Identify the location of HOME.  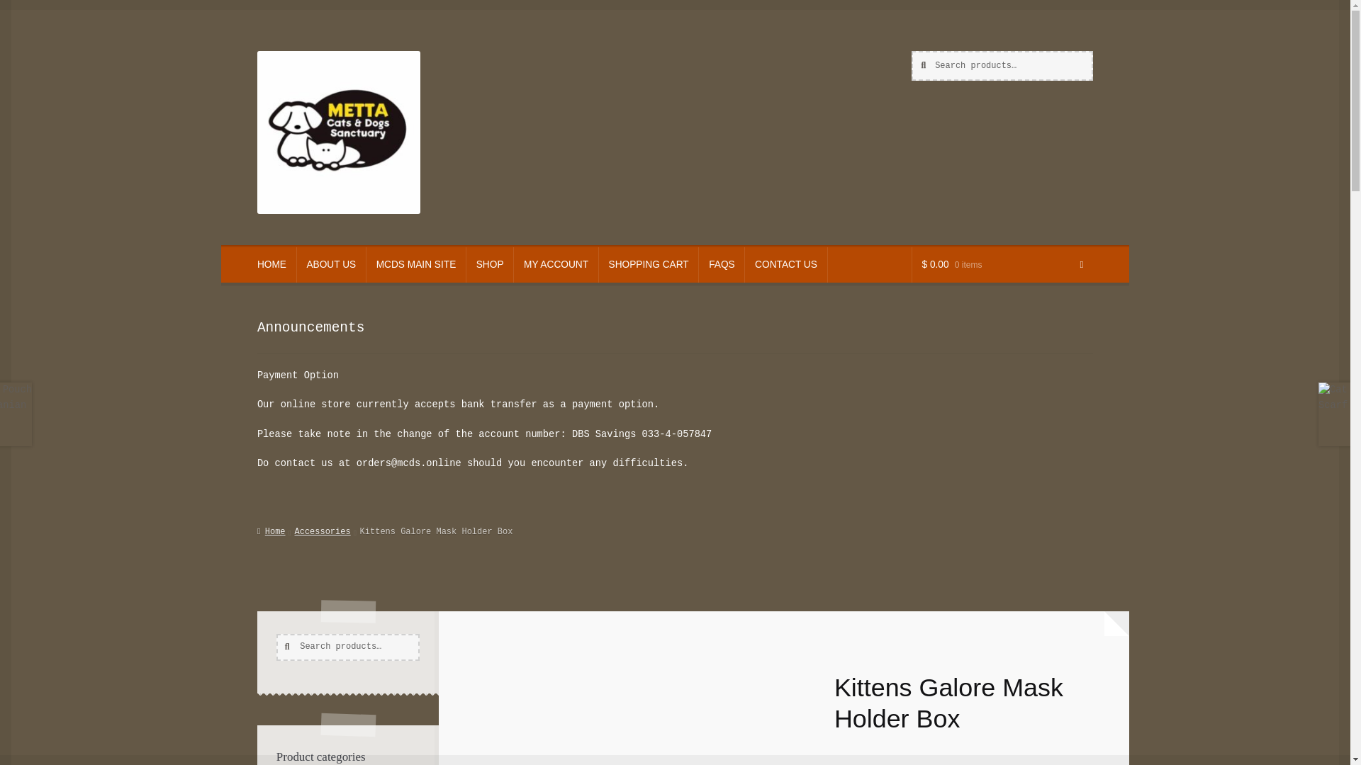
(272, 264).